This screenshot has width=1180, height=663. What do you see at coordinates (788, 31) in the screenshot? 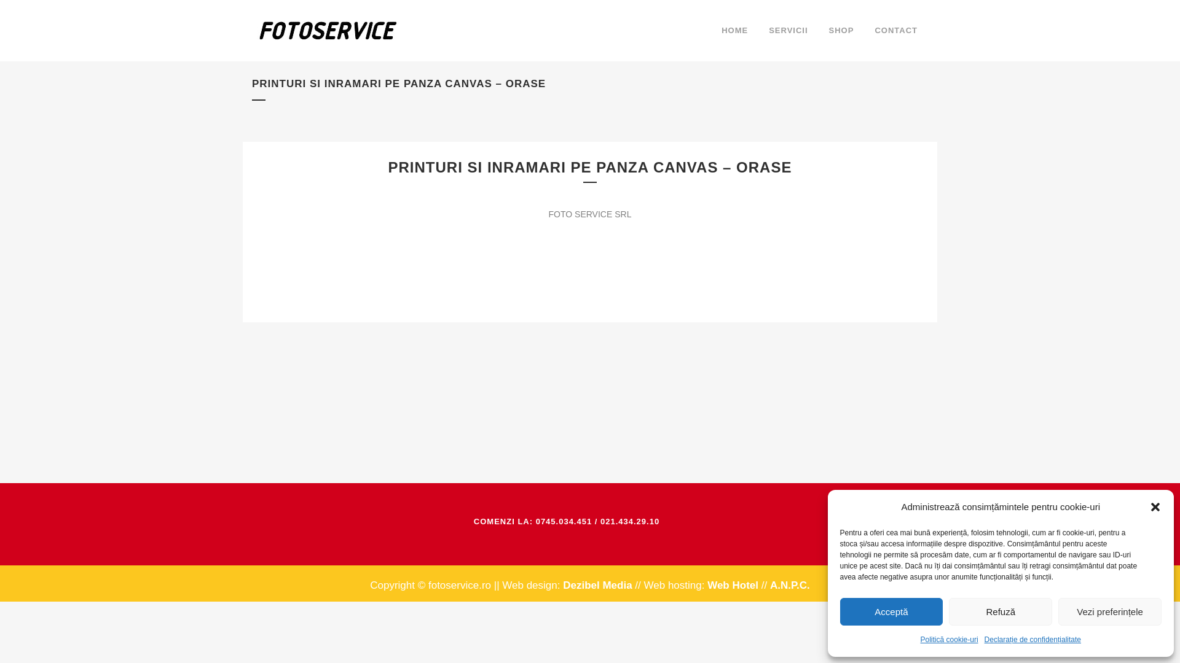
I see `SERVICII` at bounding box center [788, 31].